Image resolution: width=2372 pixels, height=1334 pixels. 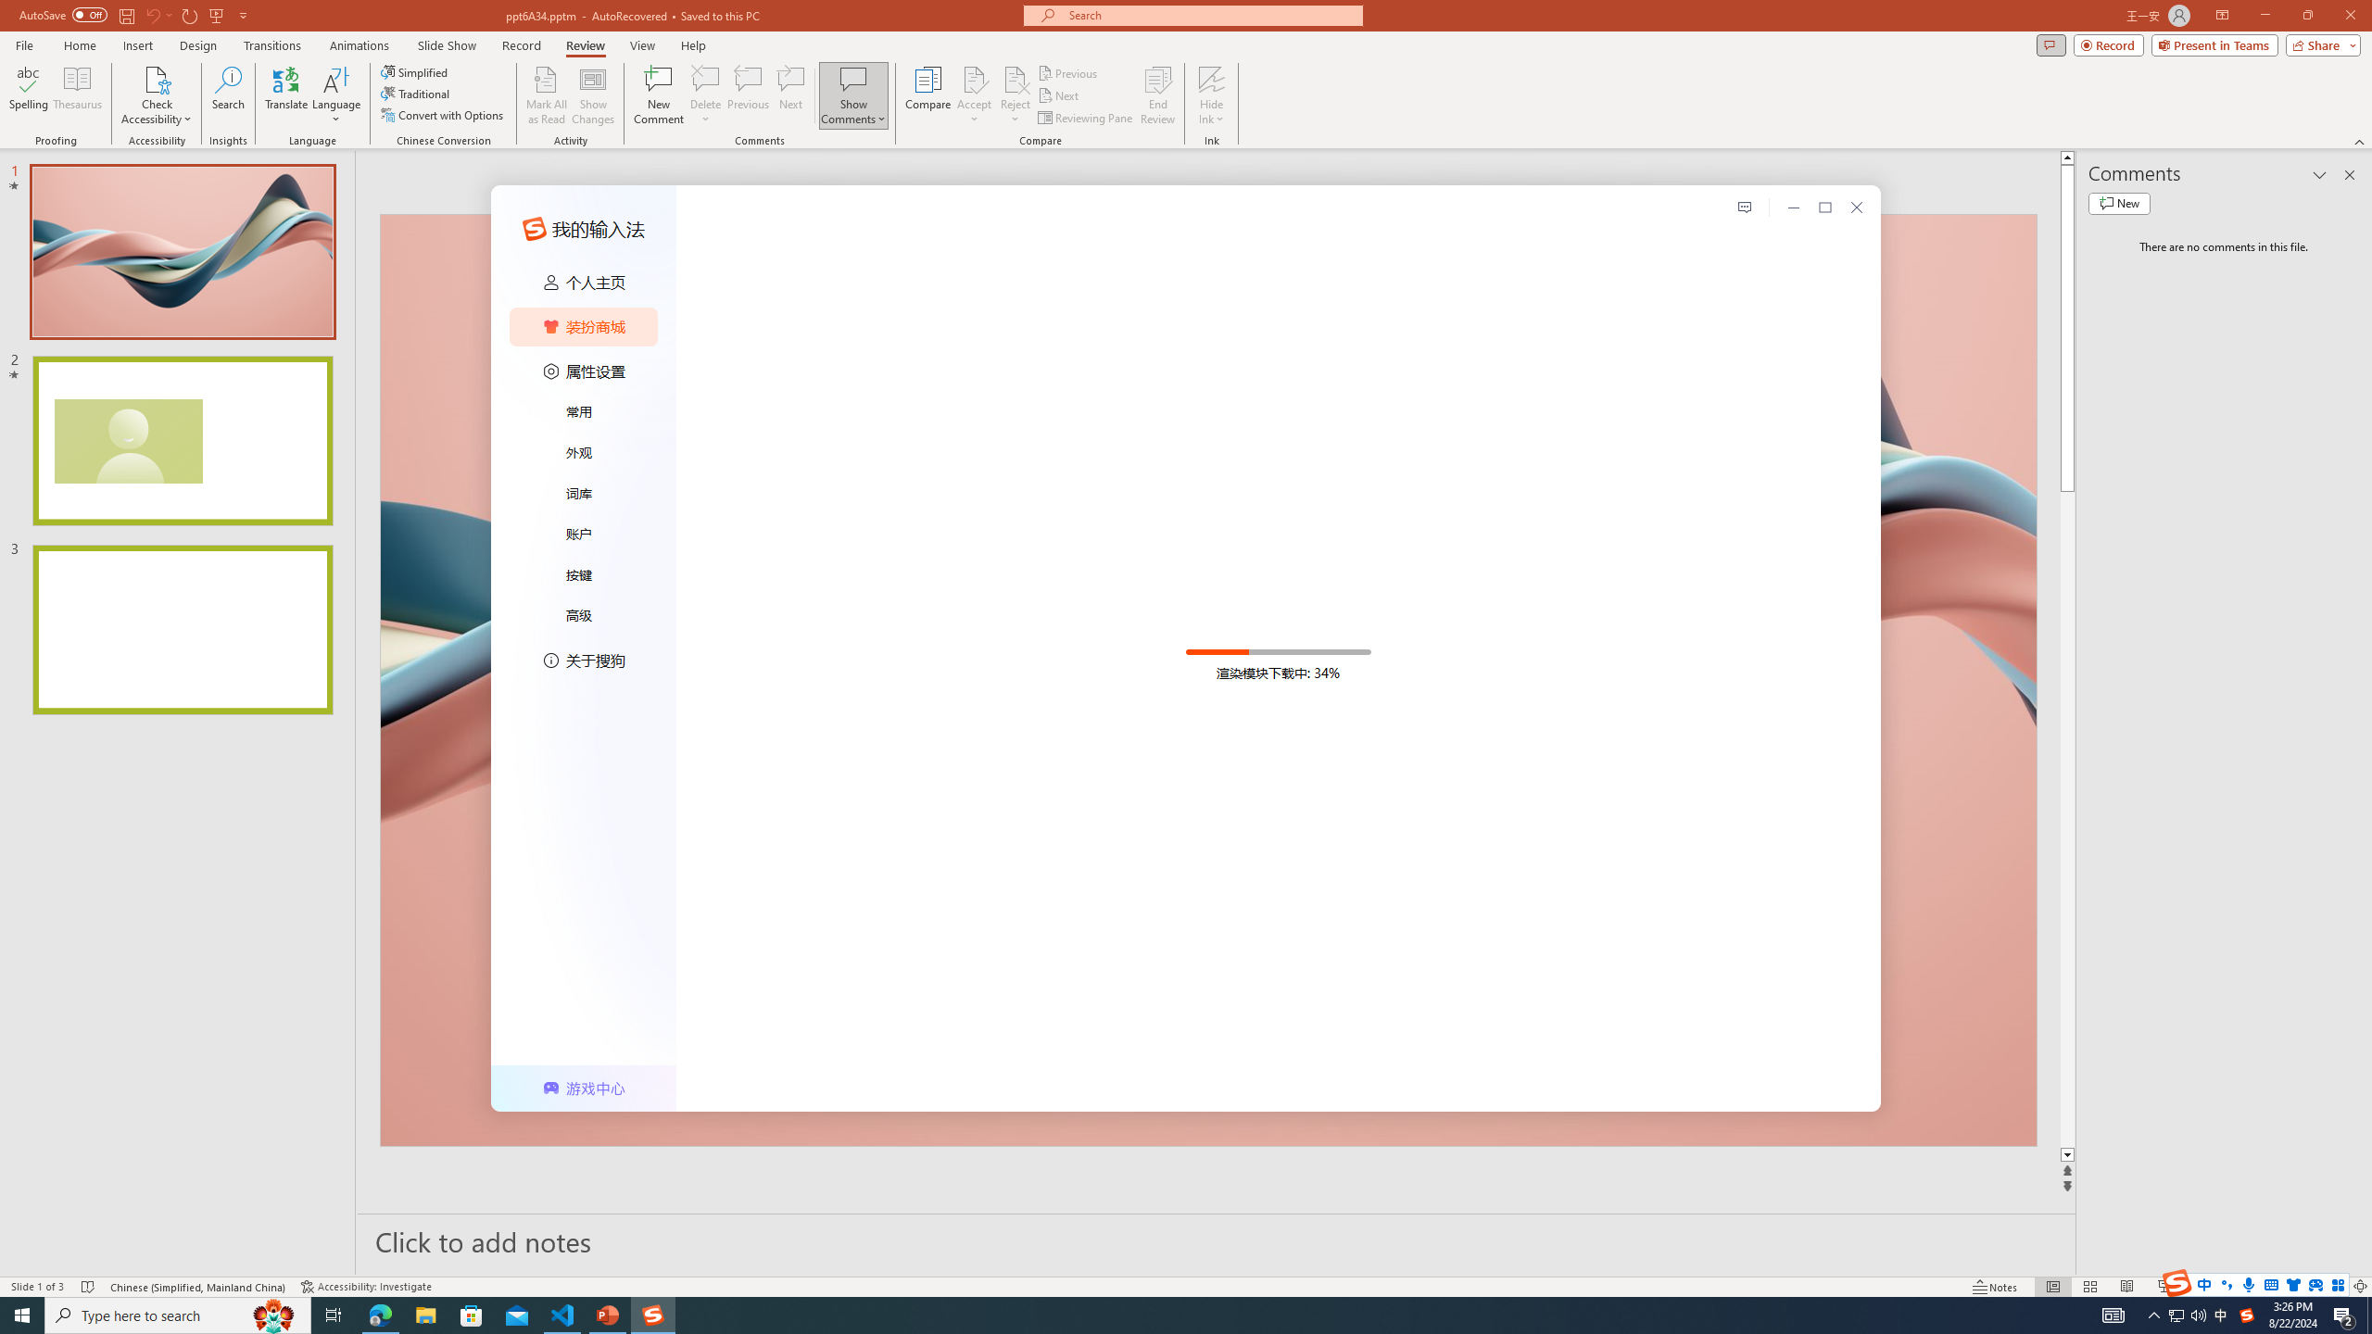 I want to click on Traditional, so click(x=416, y=93).